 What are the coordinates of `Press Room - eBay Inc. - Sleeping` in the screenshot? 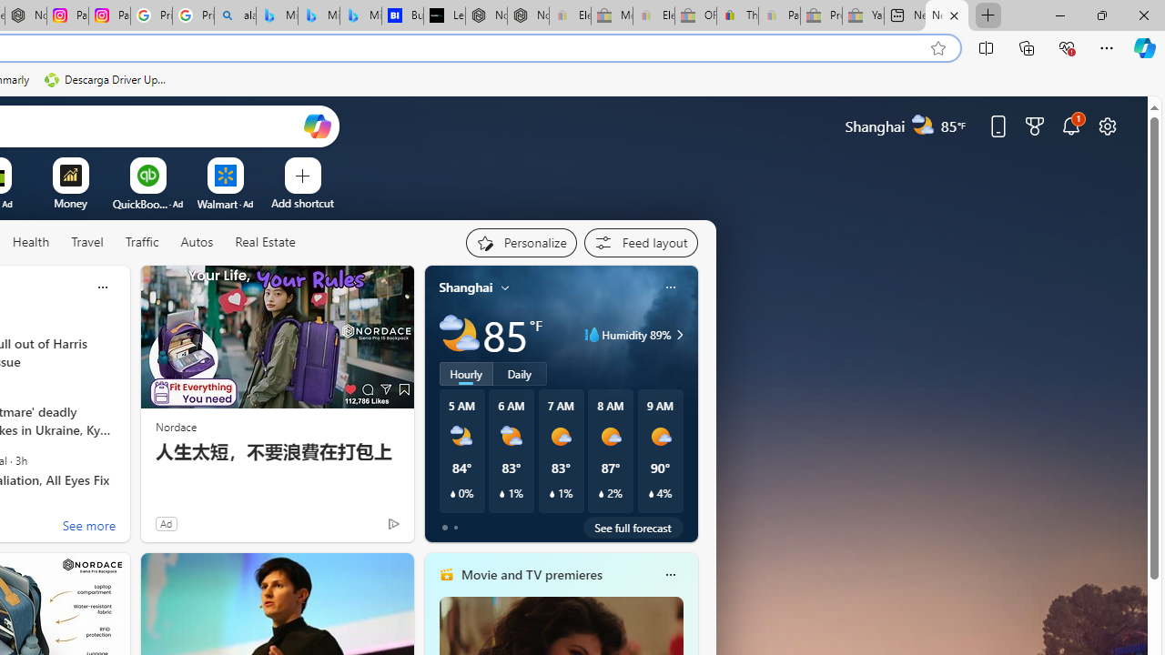 It's located at (821, 16).